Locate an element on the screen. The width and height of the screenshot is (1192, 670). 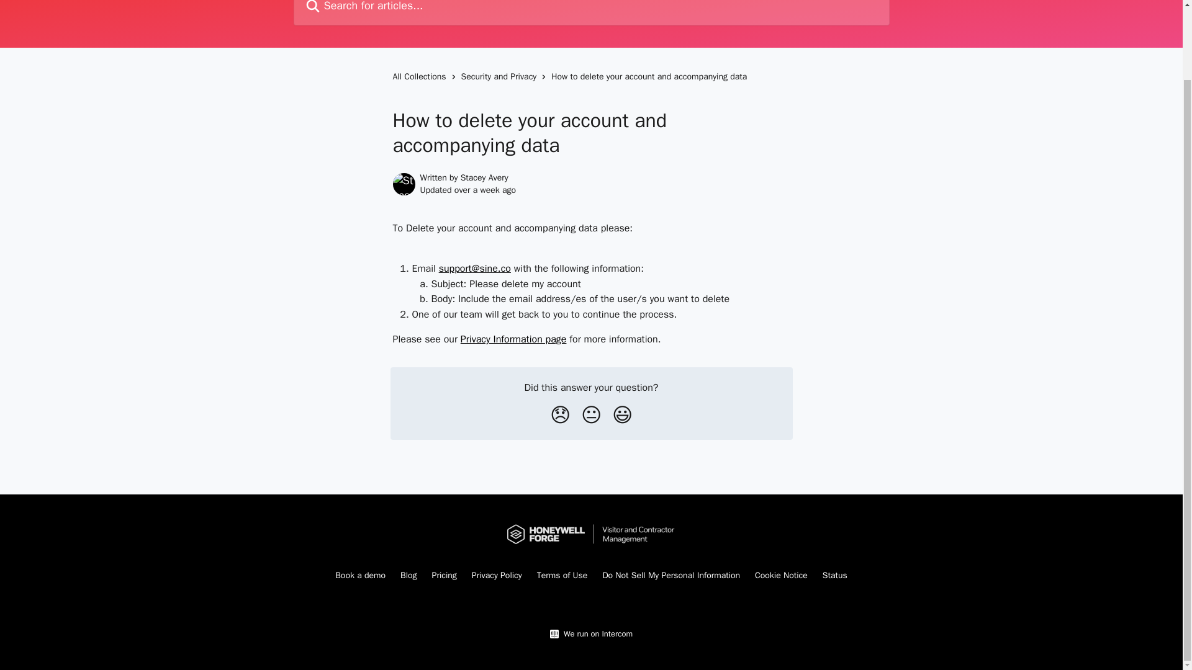
Status is located at coordinates (834, 576).